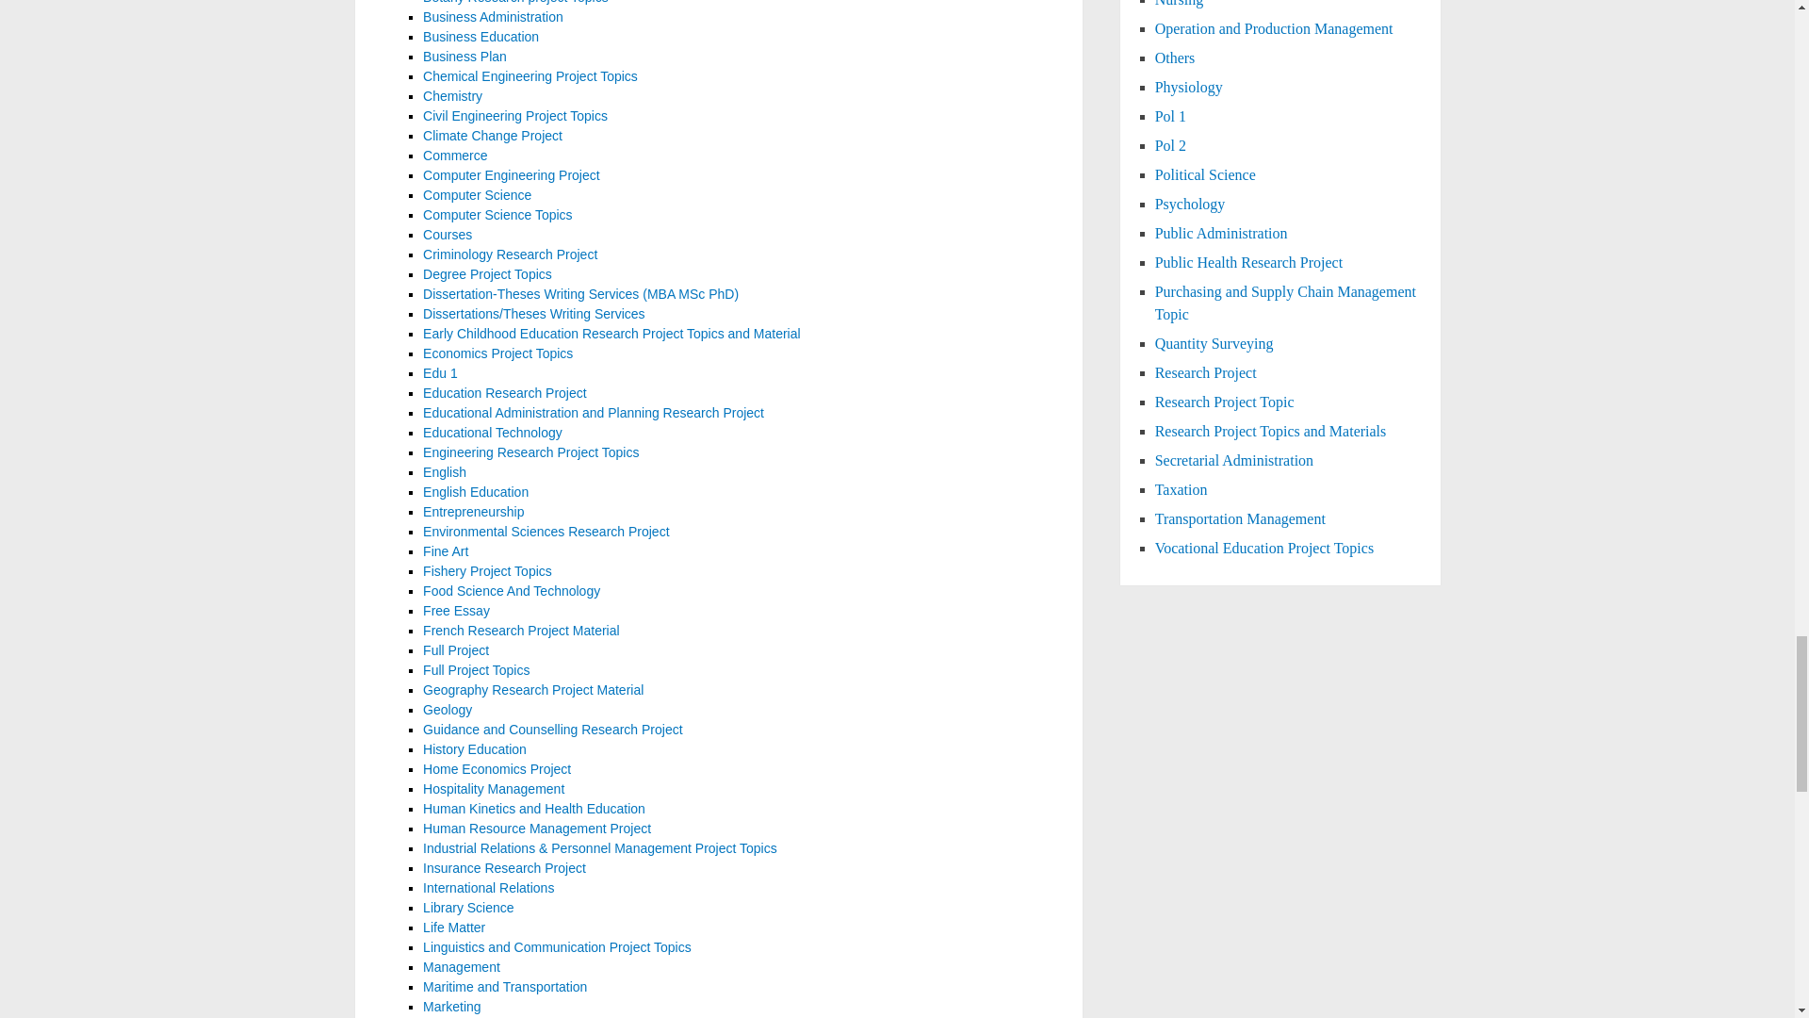 This screenshot has height=1018, width=1809. What do you see at coordinates (454, 155) in the screenshot?
I see `Commerce` at bounding box center [454, 155].